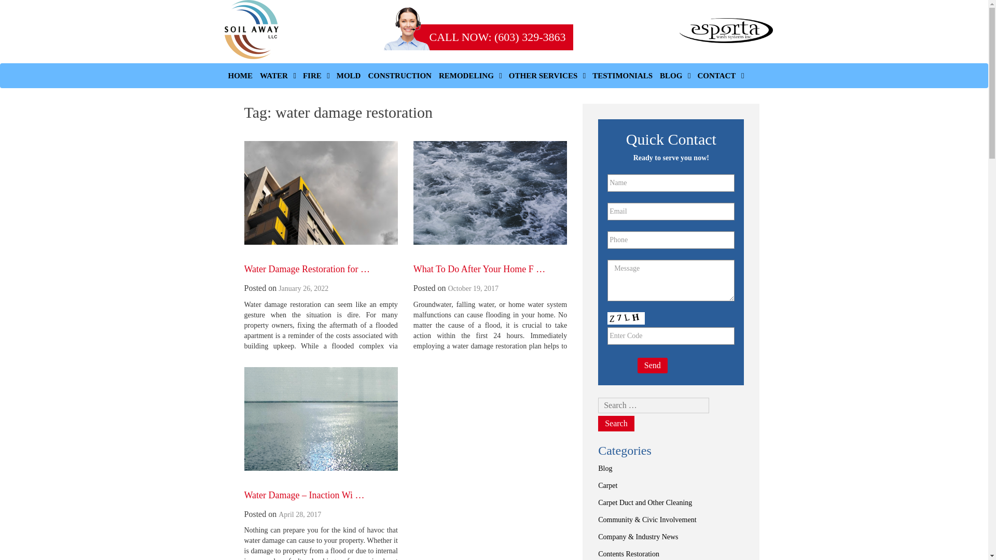 Image resolution: width=996 pixels, height=560 pixels. Describe the element at coordinates (307, 269) in the screenshot. I see `Water Damage Restoration for Multi-Floor Apartments` at that location.